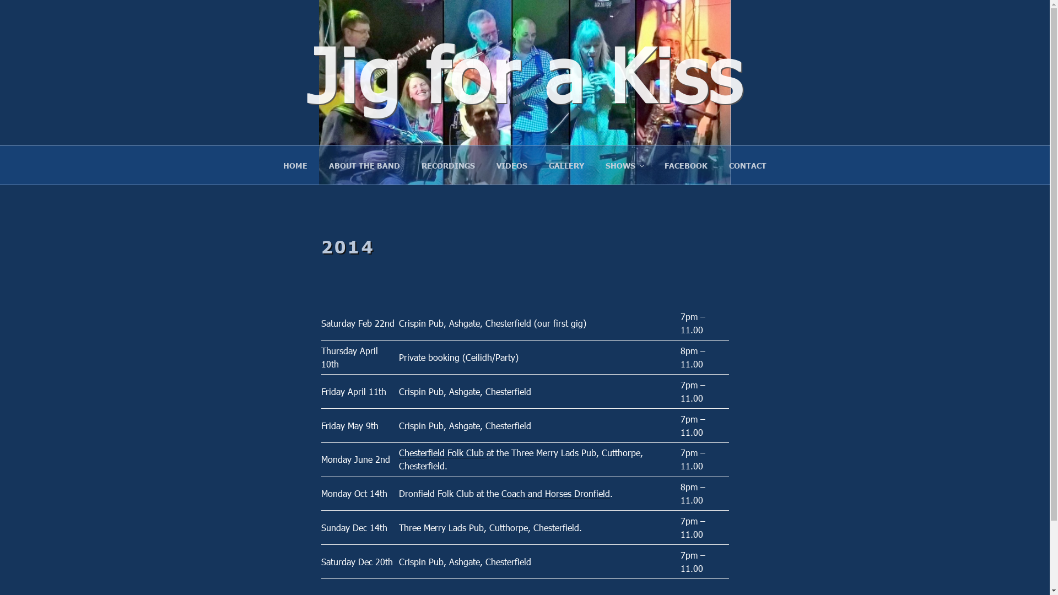 Image resolution: width=1058 pixels, height=595 pixels. Describe the element at coordinates (566, 165) in the screenshot. I see `GALLERY` at that location.